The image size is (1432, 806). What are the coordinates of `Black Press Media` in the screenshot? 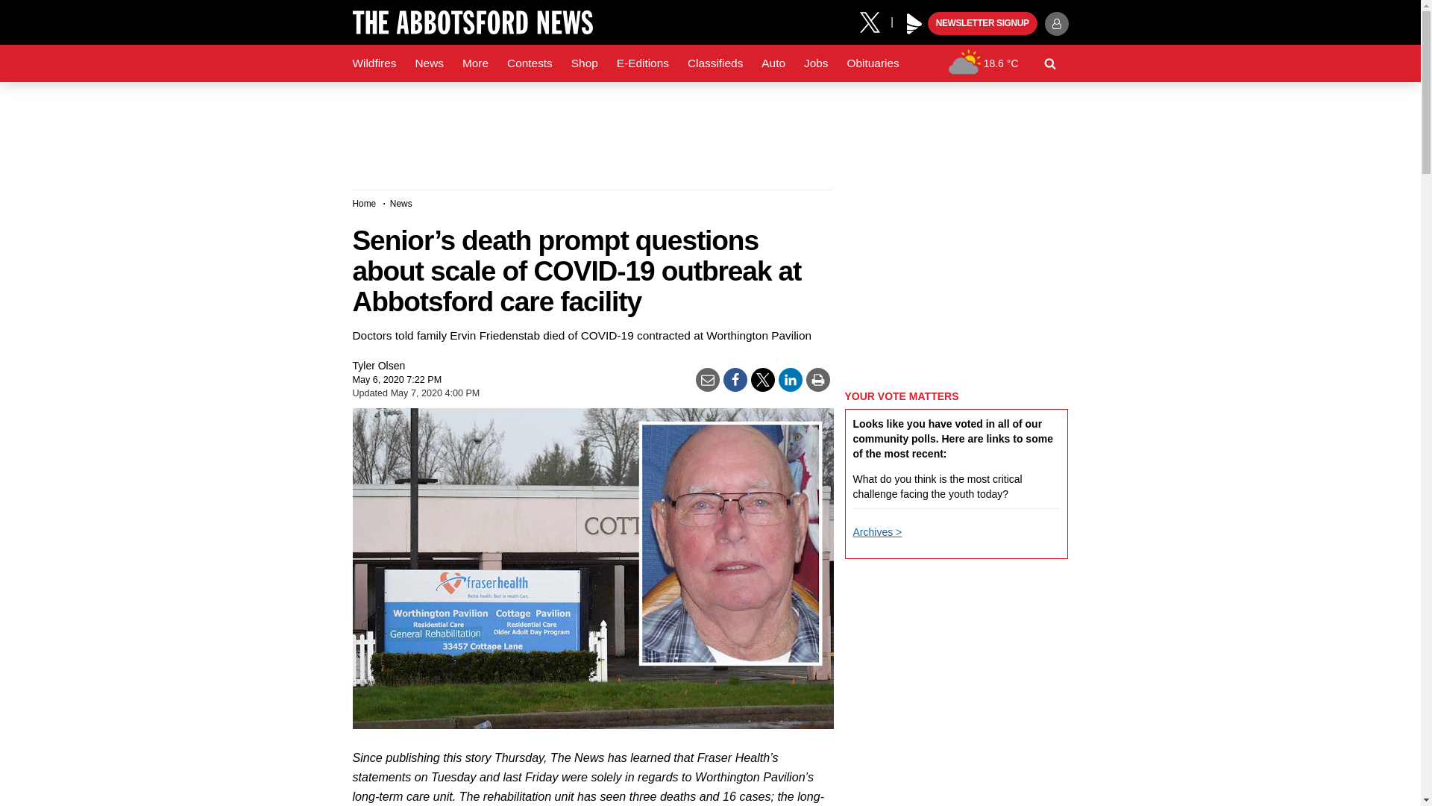 It's located at (914, 24).